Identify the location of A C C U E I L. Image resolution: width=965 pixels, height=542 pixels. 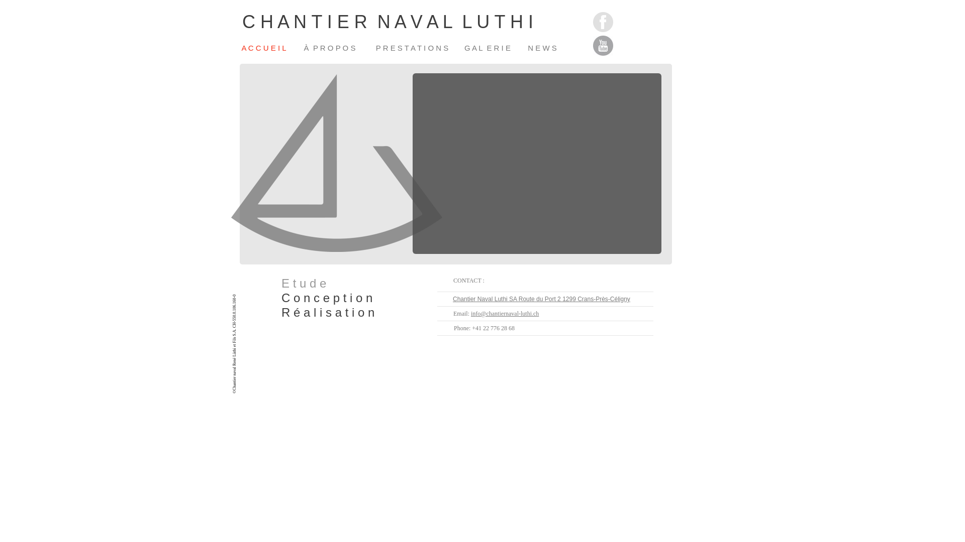
(264, 48).